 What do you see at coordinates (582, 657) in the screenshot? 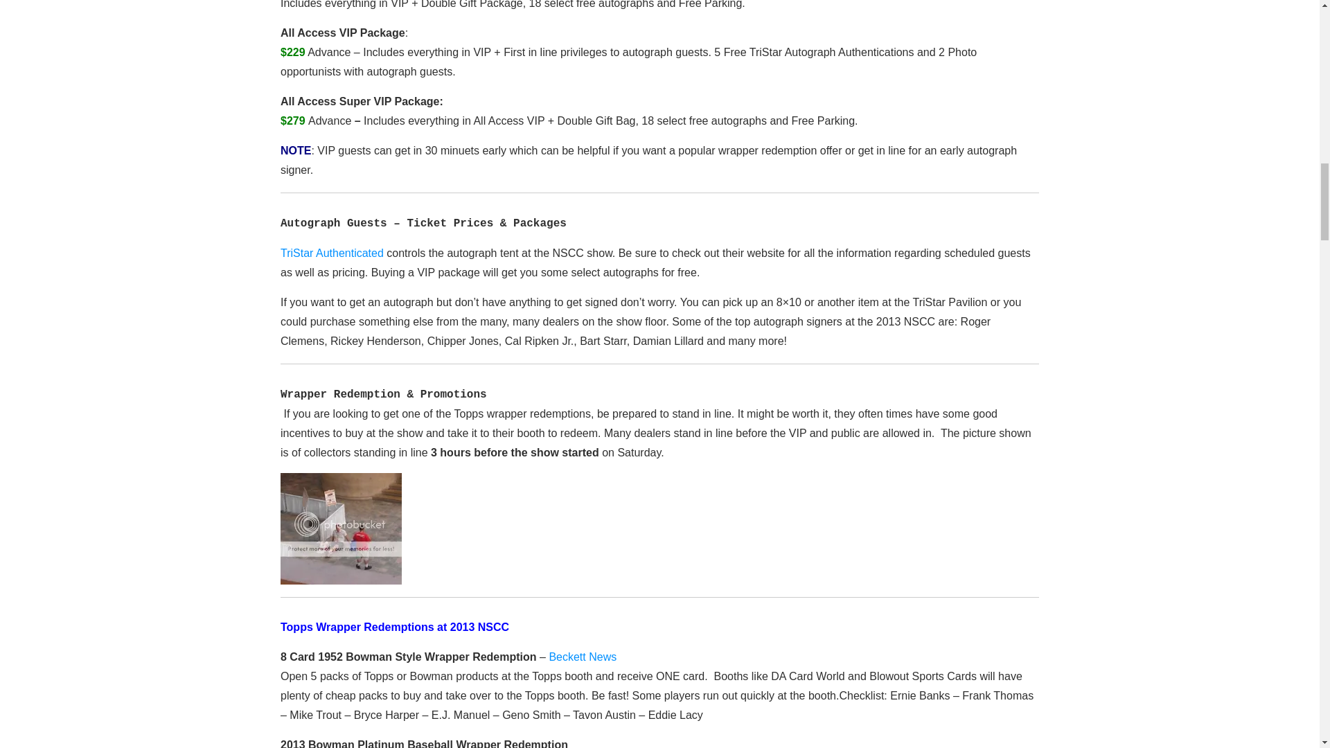
I see `Beckett News` at bounding box center [582, 657].